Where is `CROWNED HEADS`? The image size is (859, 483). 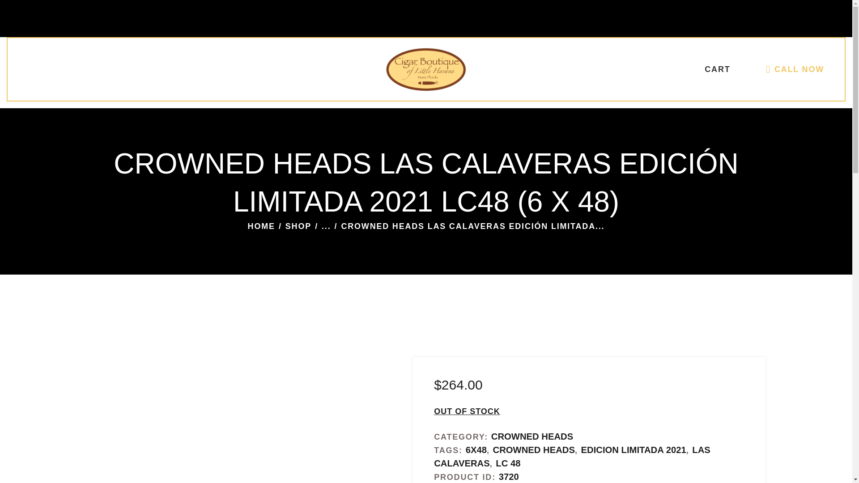 CROWNED HEADS is located at coordinates (532, 436).